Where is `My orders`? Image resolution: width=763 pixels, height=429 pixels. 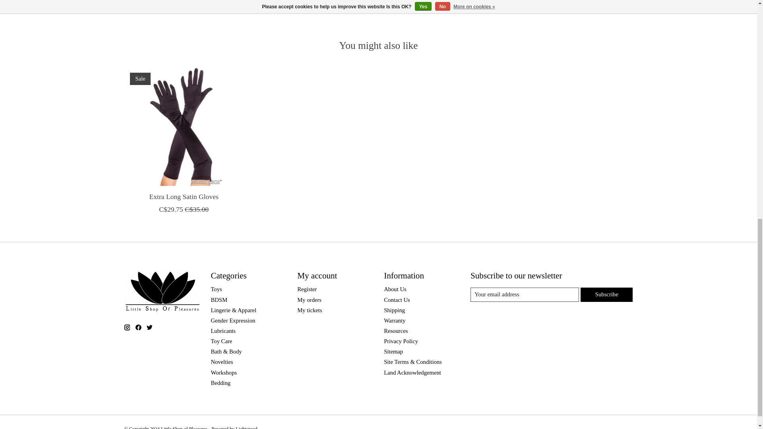
My orders is located at coordinates (309, 300).